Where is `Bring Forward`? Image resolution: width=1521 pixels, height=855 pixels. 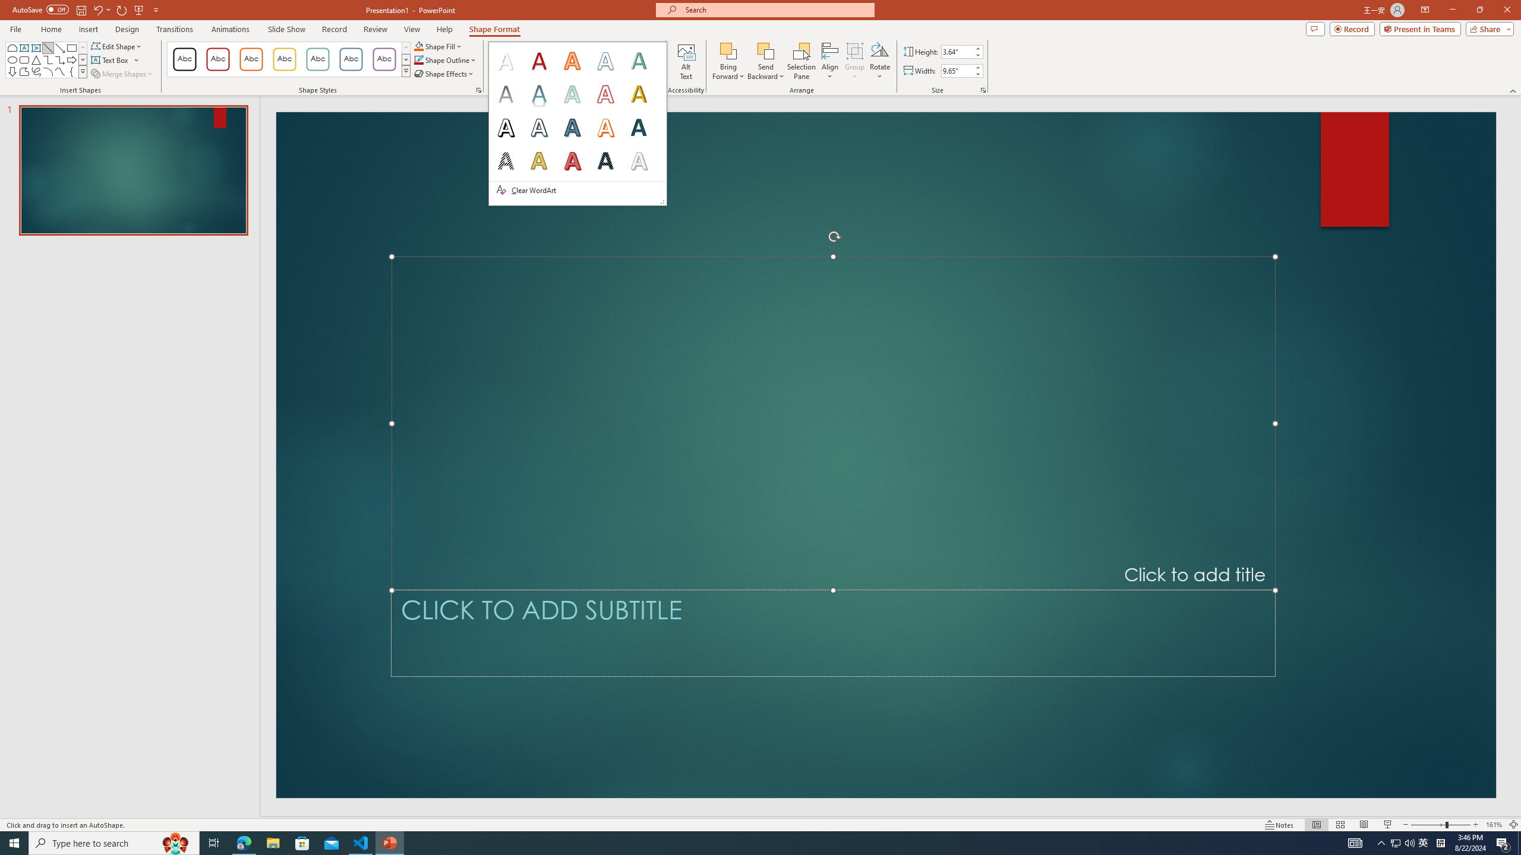 Bring Forward is located at coordinates (729, 50).